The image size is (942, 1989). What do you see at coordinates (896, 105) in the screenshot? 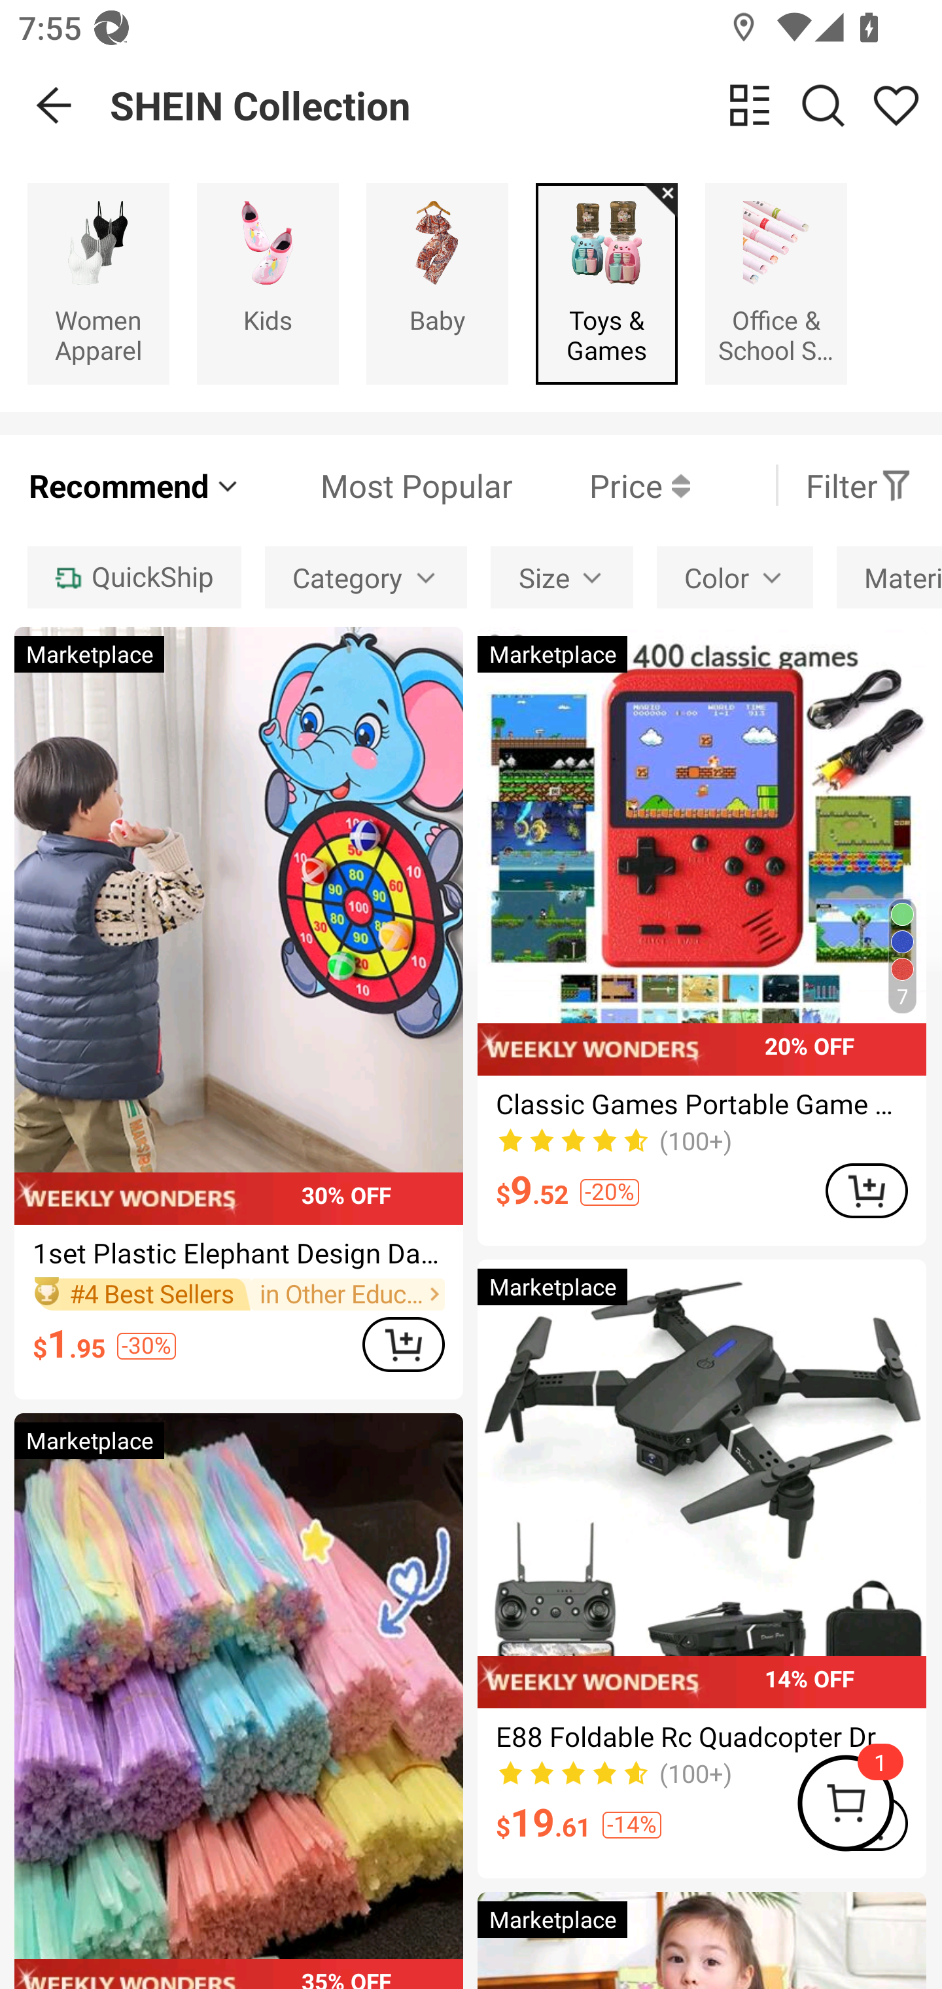
I see `Share` at bounding box center [896, 105].